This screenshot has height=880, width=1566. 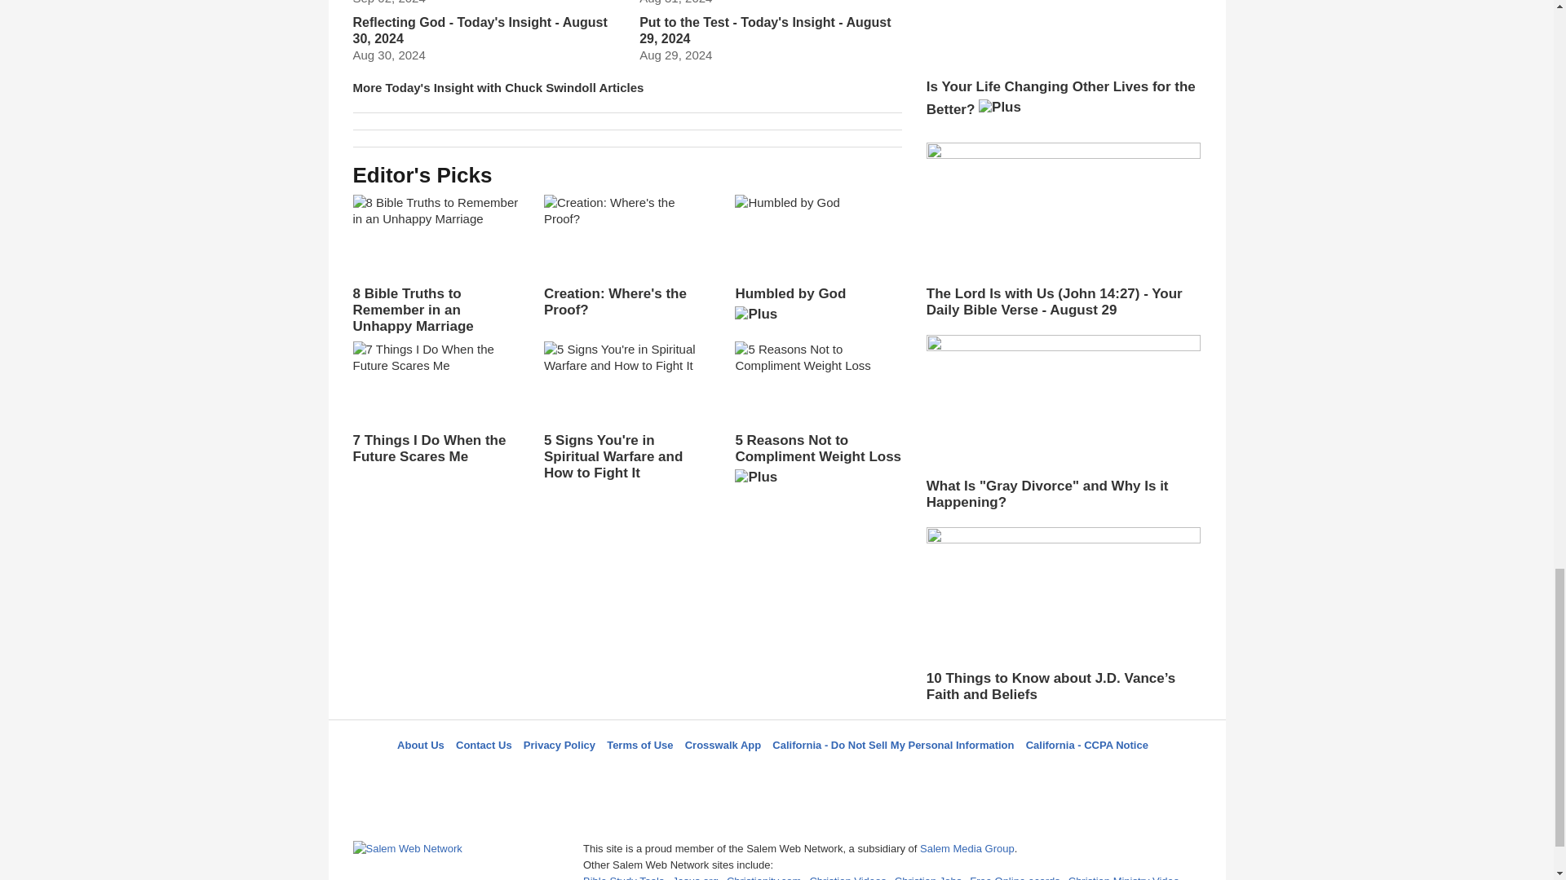 What do you see at coordinates (856, 774) in the screenshot?
I see `YouTube` at bounding box center [856, 774].